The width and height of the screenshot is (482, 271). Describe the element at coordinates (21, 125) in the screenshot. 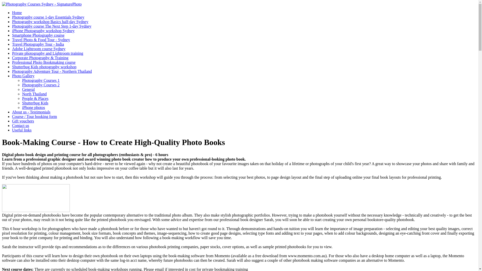

I see `Contact us` at that location.